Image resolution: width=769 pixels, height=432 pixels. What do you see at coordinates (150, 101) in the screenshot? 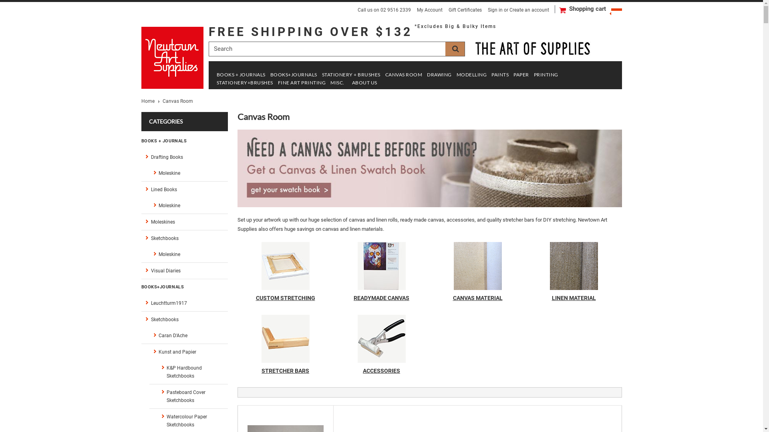
I see `Home` at bounding box center [150, 101].